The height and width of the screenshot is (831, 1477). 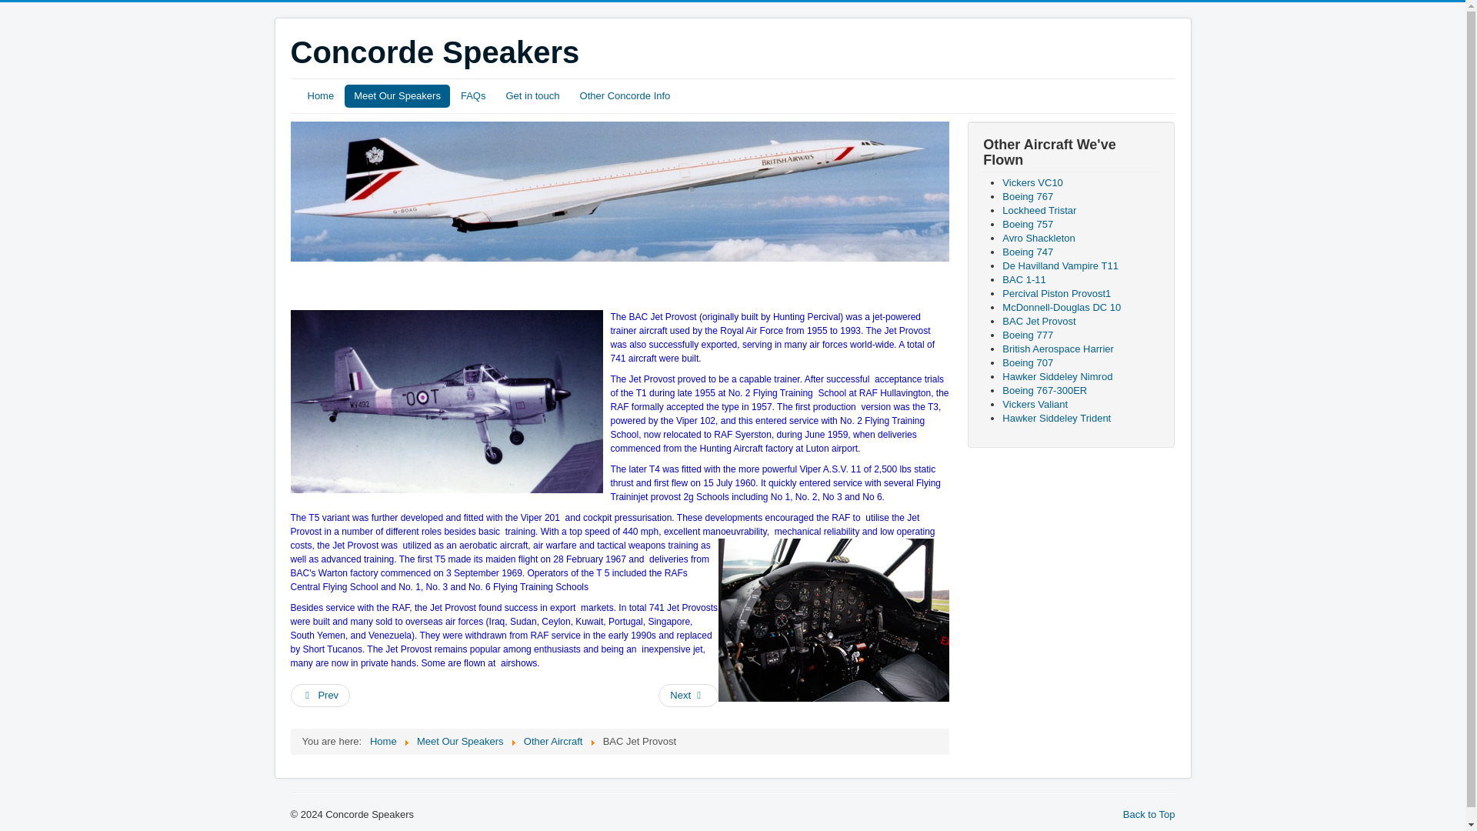 What do you see at coordinates (1028, 251) in the screenshot?
I see `Boeing 747` at bounding box center [1028, 251].